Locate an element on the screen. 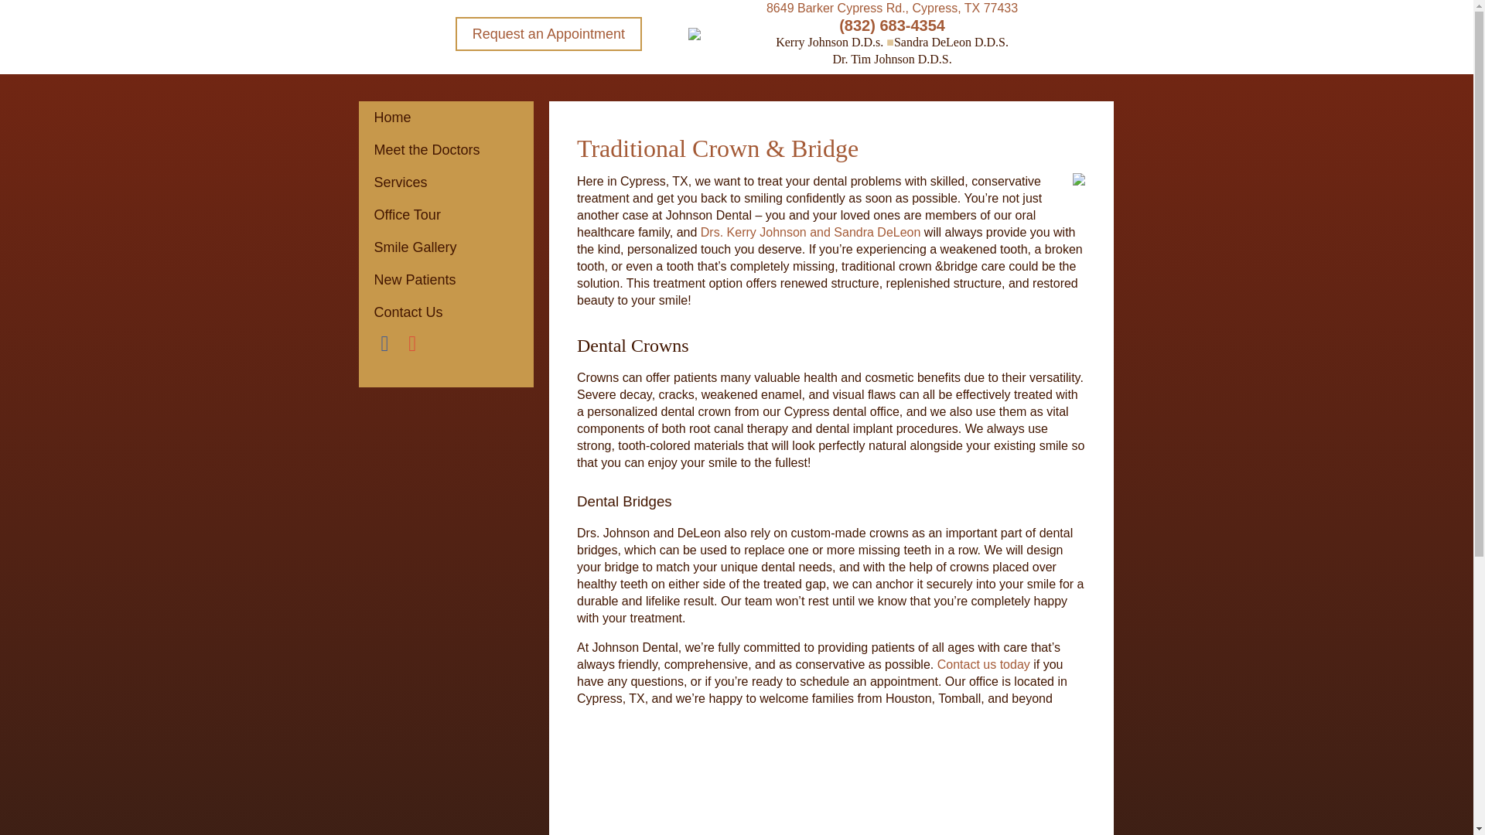 The width and height of the screenshot is (1485, 835). Smile Gallery is located at coordinates (445, 247).